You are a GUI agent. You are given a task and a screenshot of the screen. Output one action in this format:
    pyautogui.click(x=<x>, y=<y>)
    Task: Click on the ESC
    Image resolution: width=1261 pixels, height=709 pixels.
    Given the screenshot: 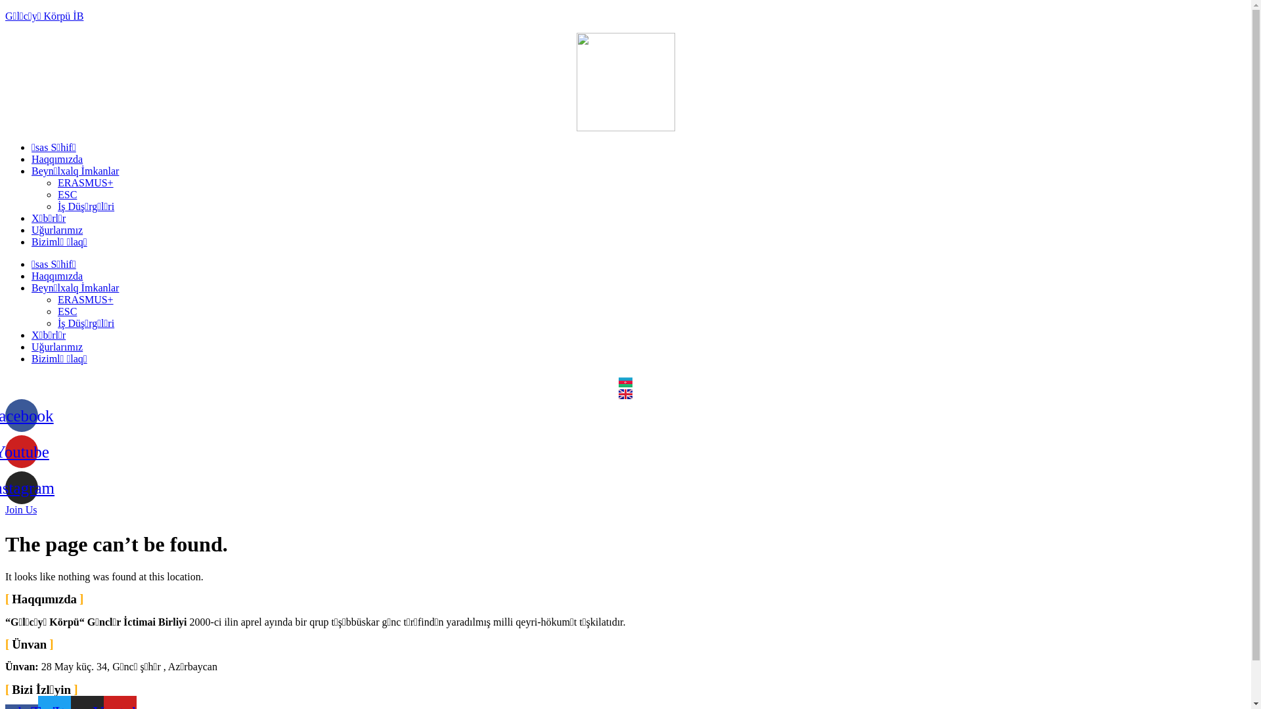 What is the action you would take?
    pyautogui.click(x=67, y=311)
    